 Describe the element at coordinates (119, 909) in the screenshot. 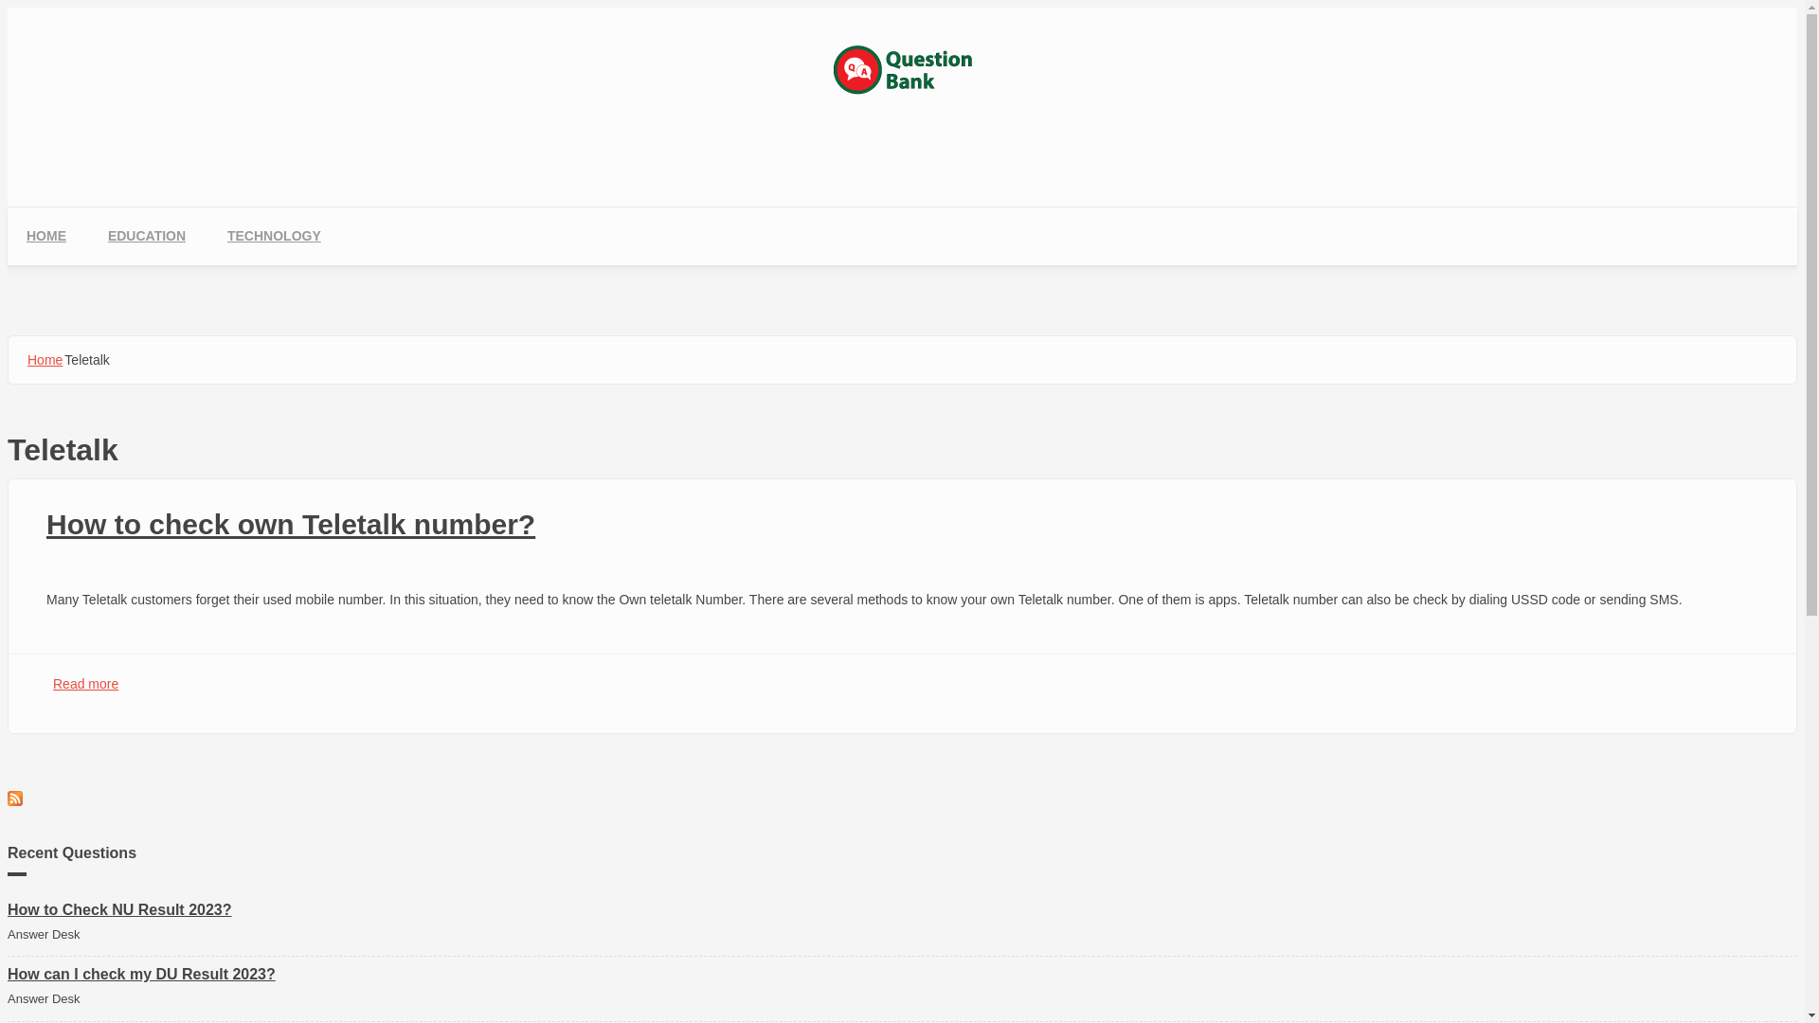

I see `How to Check NU Result 2023?` at that location.